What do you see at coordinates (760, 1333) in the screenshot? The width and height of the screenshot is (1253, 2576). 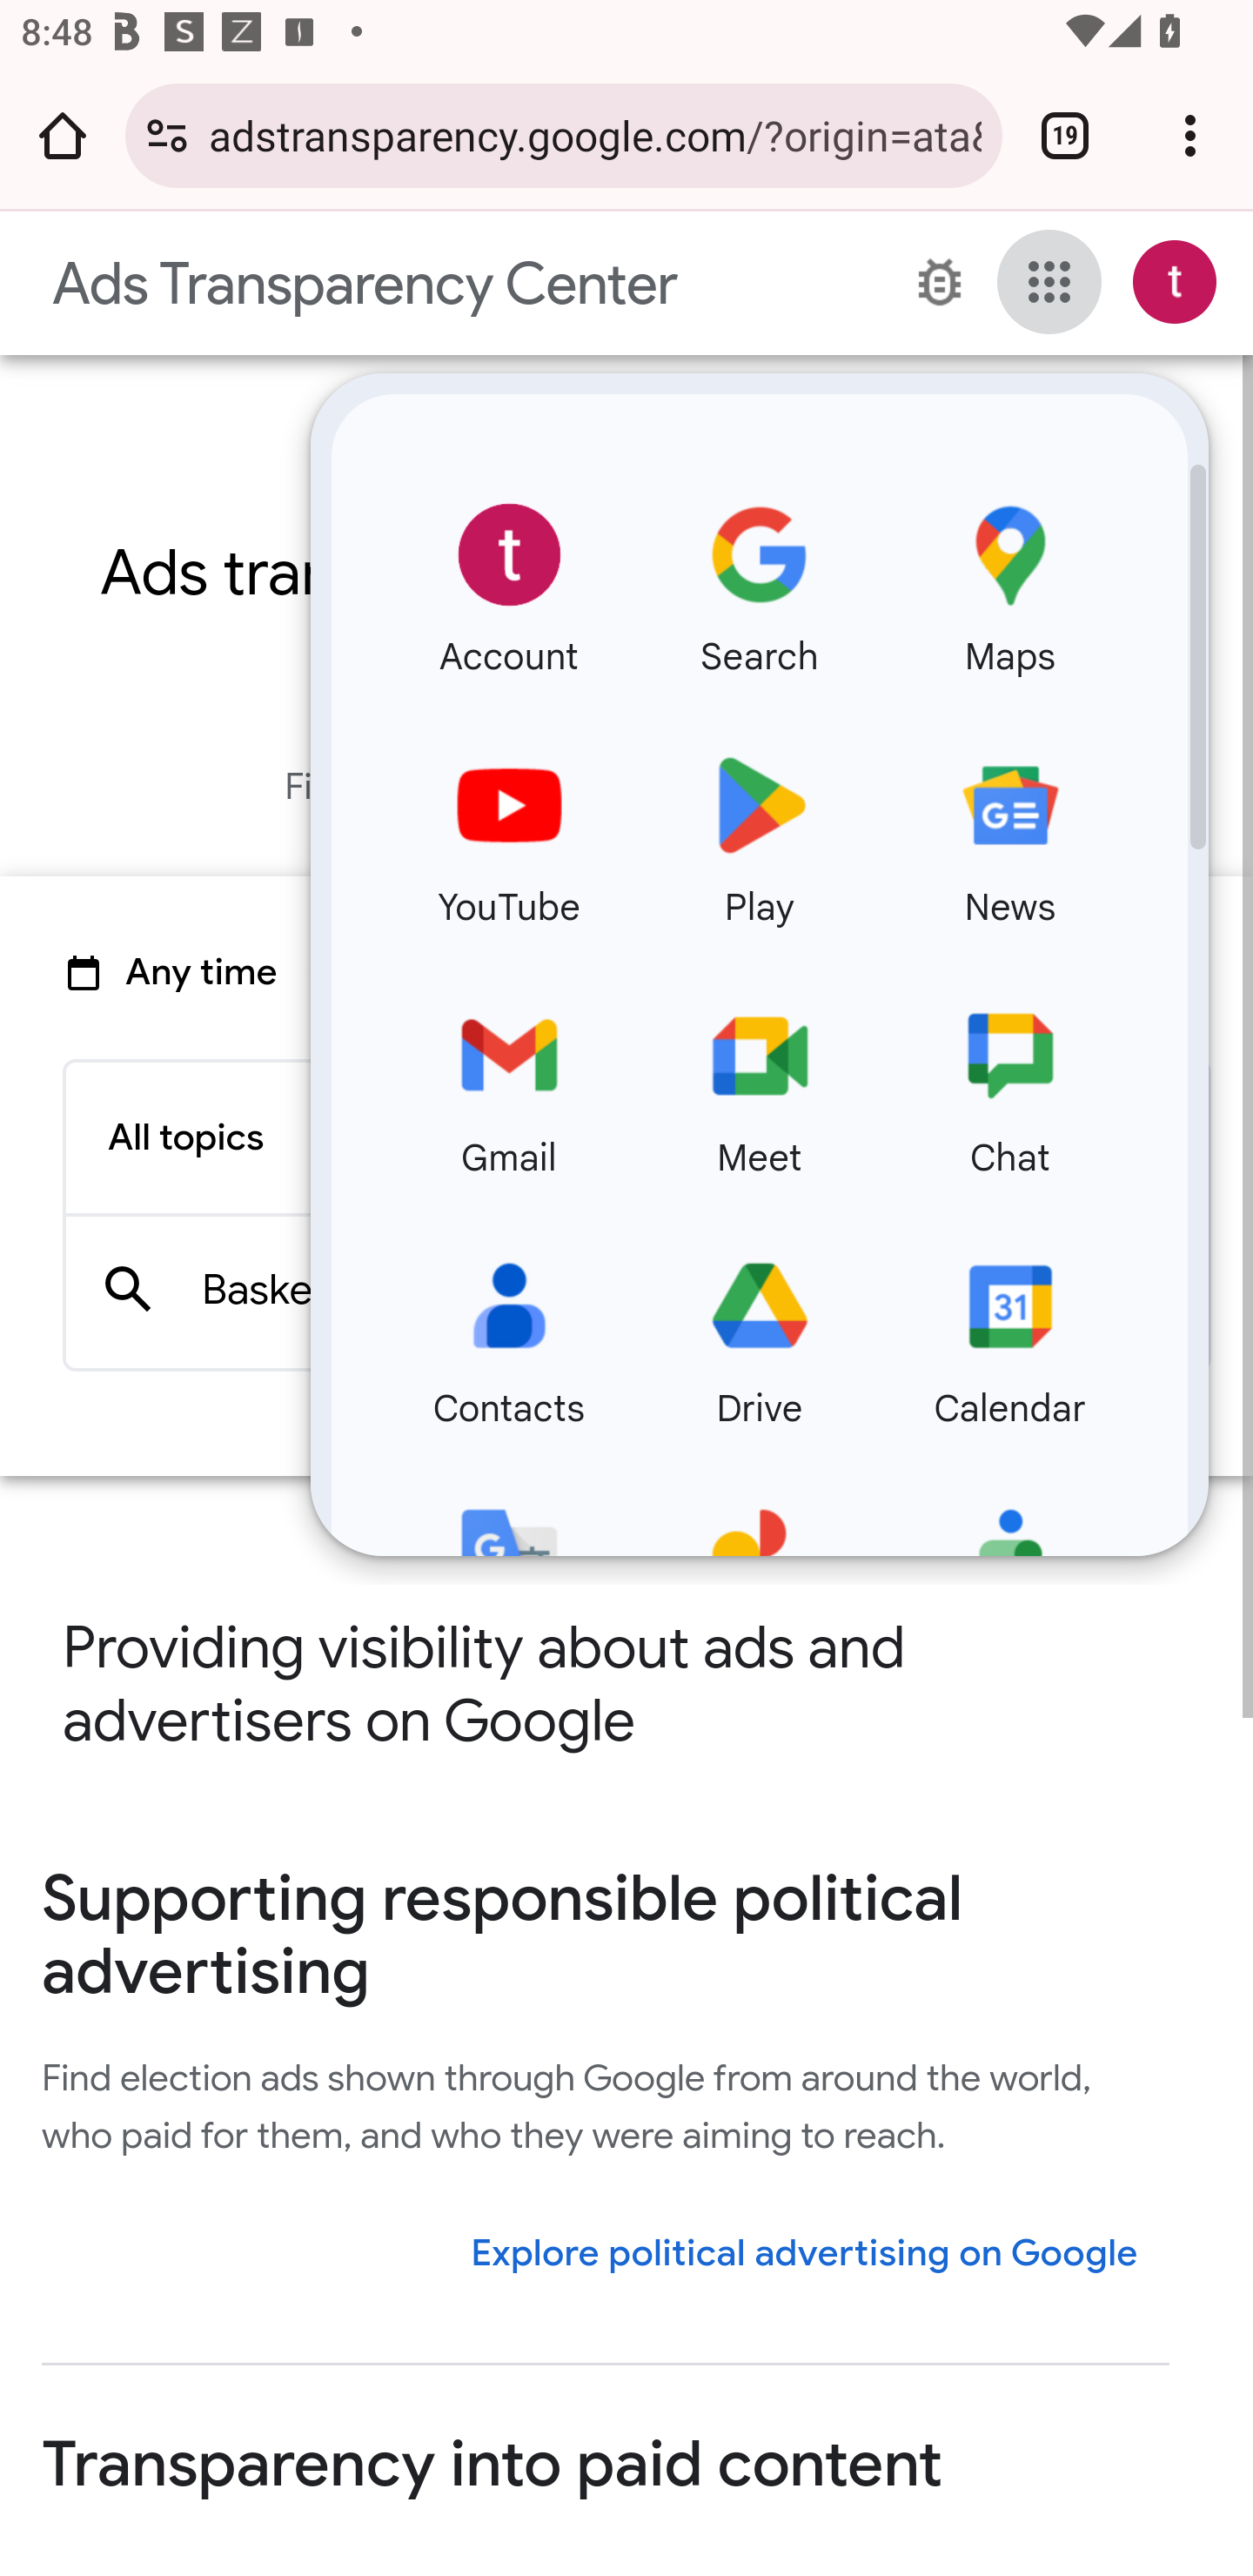 I see `Drive` at bounding box center [760, 1333].